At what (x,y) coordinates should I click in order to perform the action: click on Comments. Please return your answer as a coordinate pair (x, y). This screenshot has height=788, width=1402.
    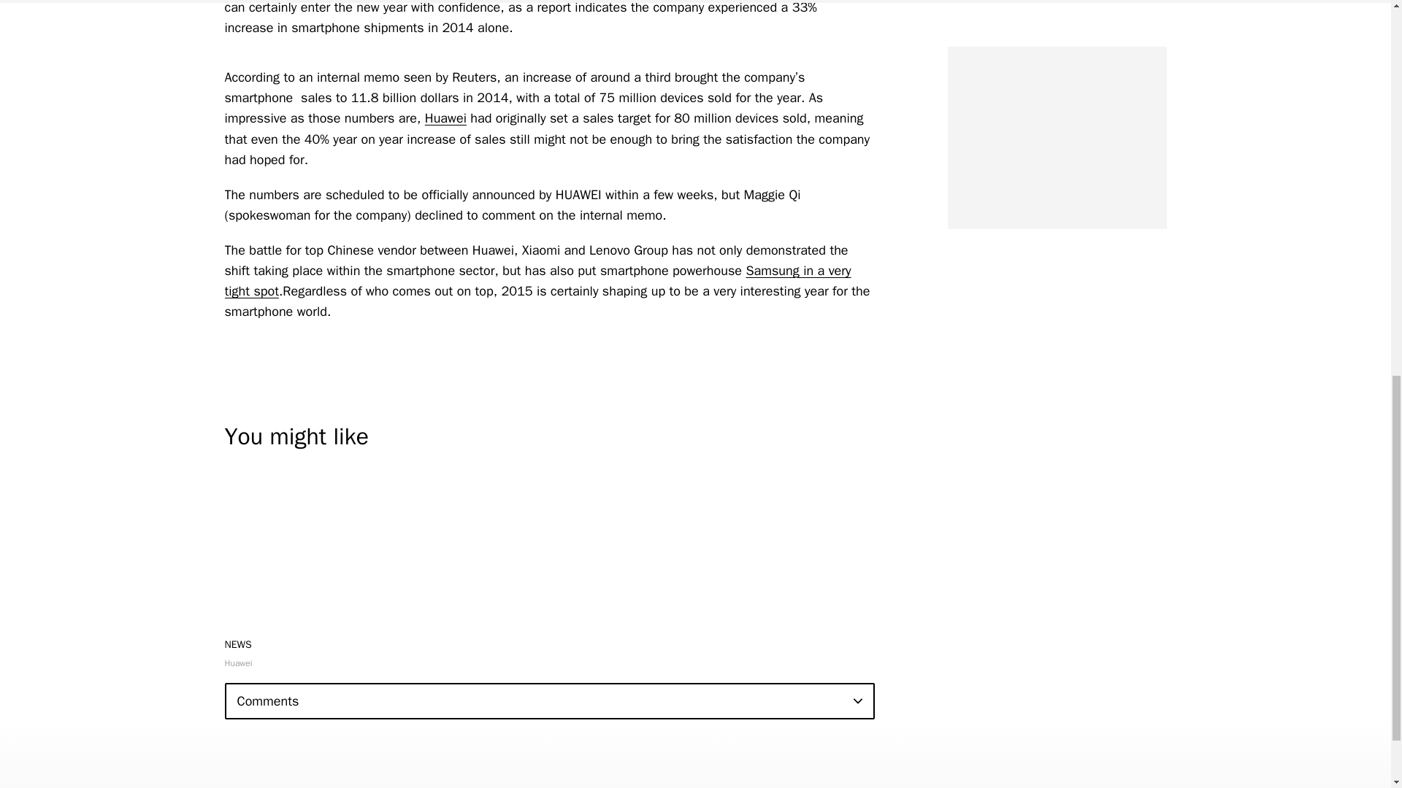
    Looking at the image, I should click on (549, 701).